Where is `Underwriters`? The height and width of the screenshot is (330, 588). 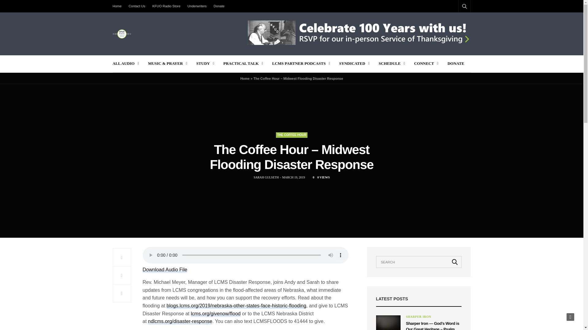
Underwriters is located at coordinates (197, 6).